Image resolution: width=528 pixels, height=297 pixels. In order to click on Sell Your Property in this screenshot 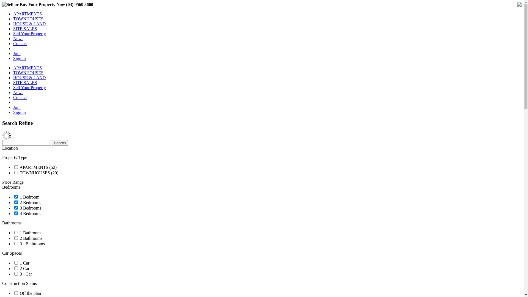, I will do `click(30, 87)`.